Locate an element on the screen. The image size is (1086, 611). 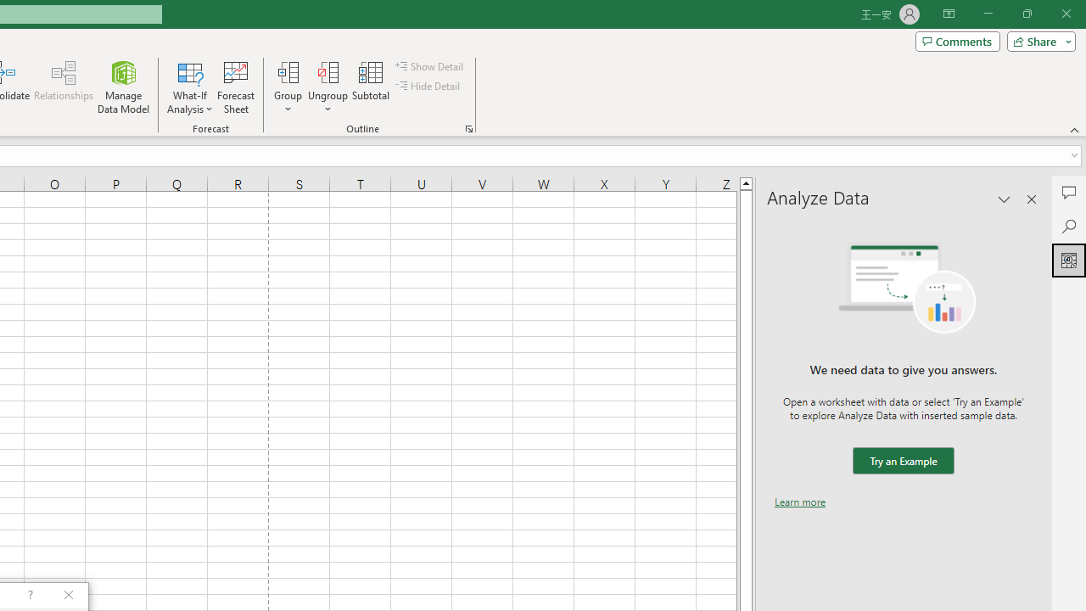
Restore Down is located at coordinates (1027, 14).